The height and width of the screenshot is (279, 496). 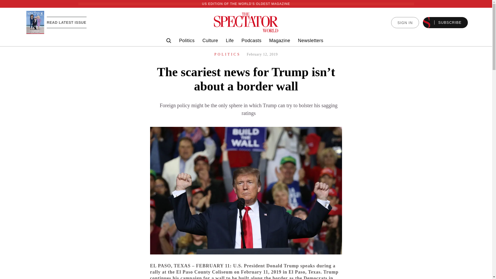 I want to click on SIGN IN, so click(x=405, y=22).